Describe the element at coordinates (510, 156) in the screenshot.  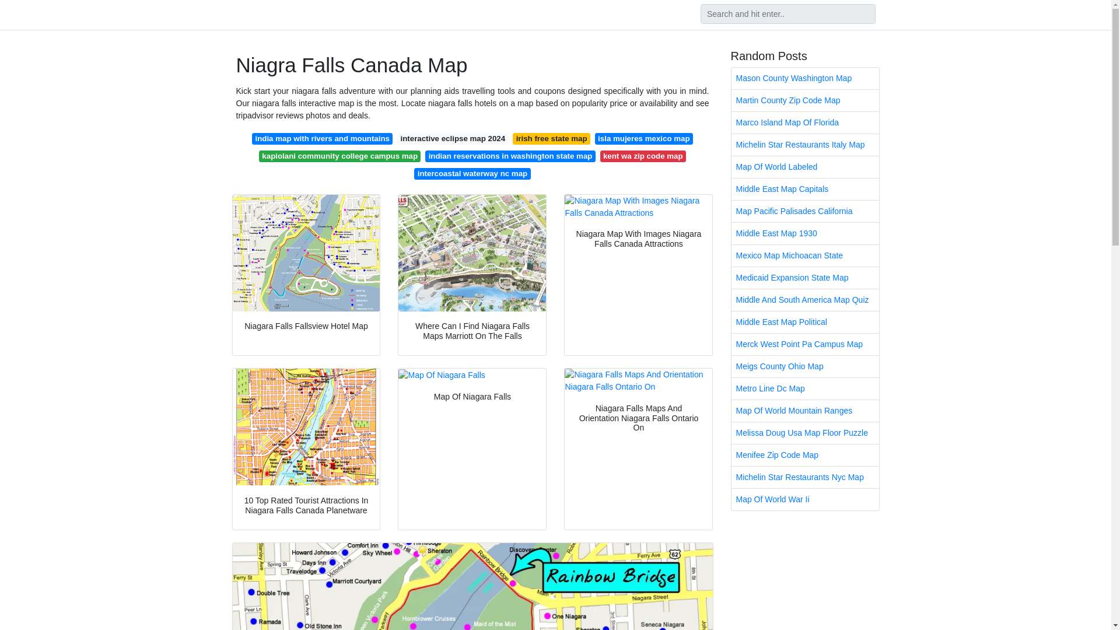
I see `indian reservations in washington state map` at that location.